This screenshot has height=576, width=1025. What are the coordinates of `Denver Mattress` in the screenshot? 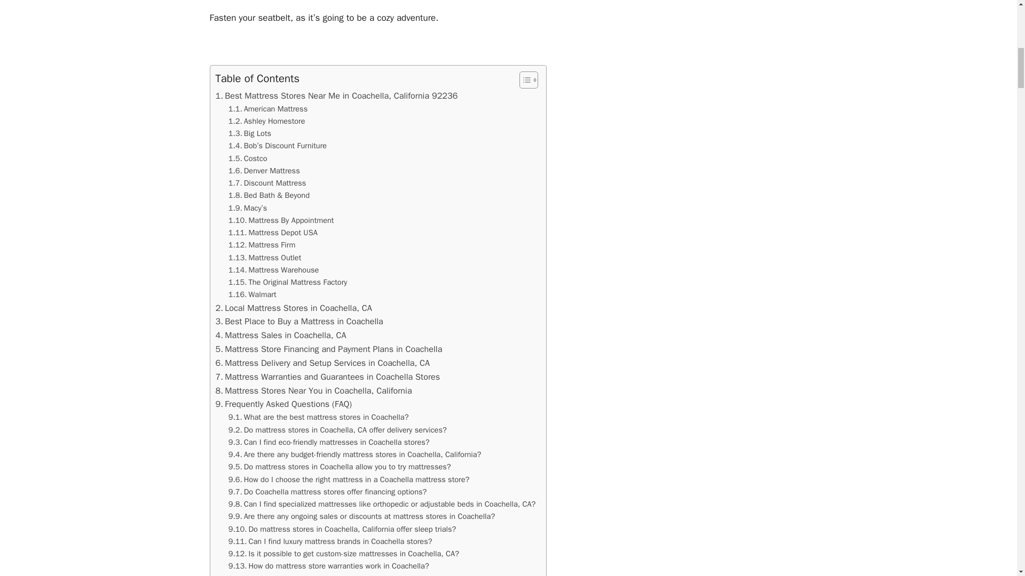 It's located at (264, 171).